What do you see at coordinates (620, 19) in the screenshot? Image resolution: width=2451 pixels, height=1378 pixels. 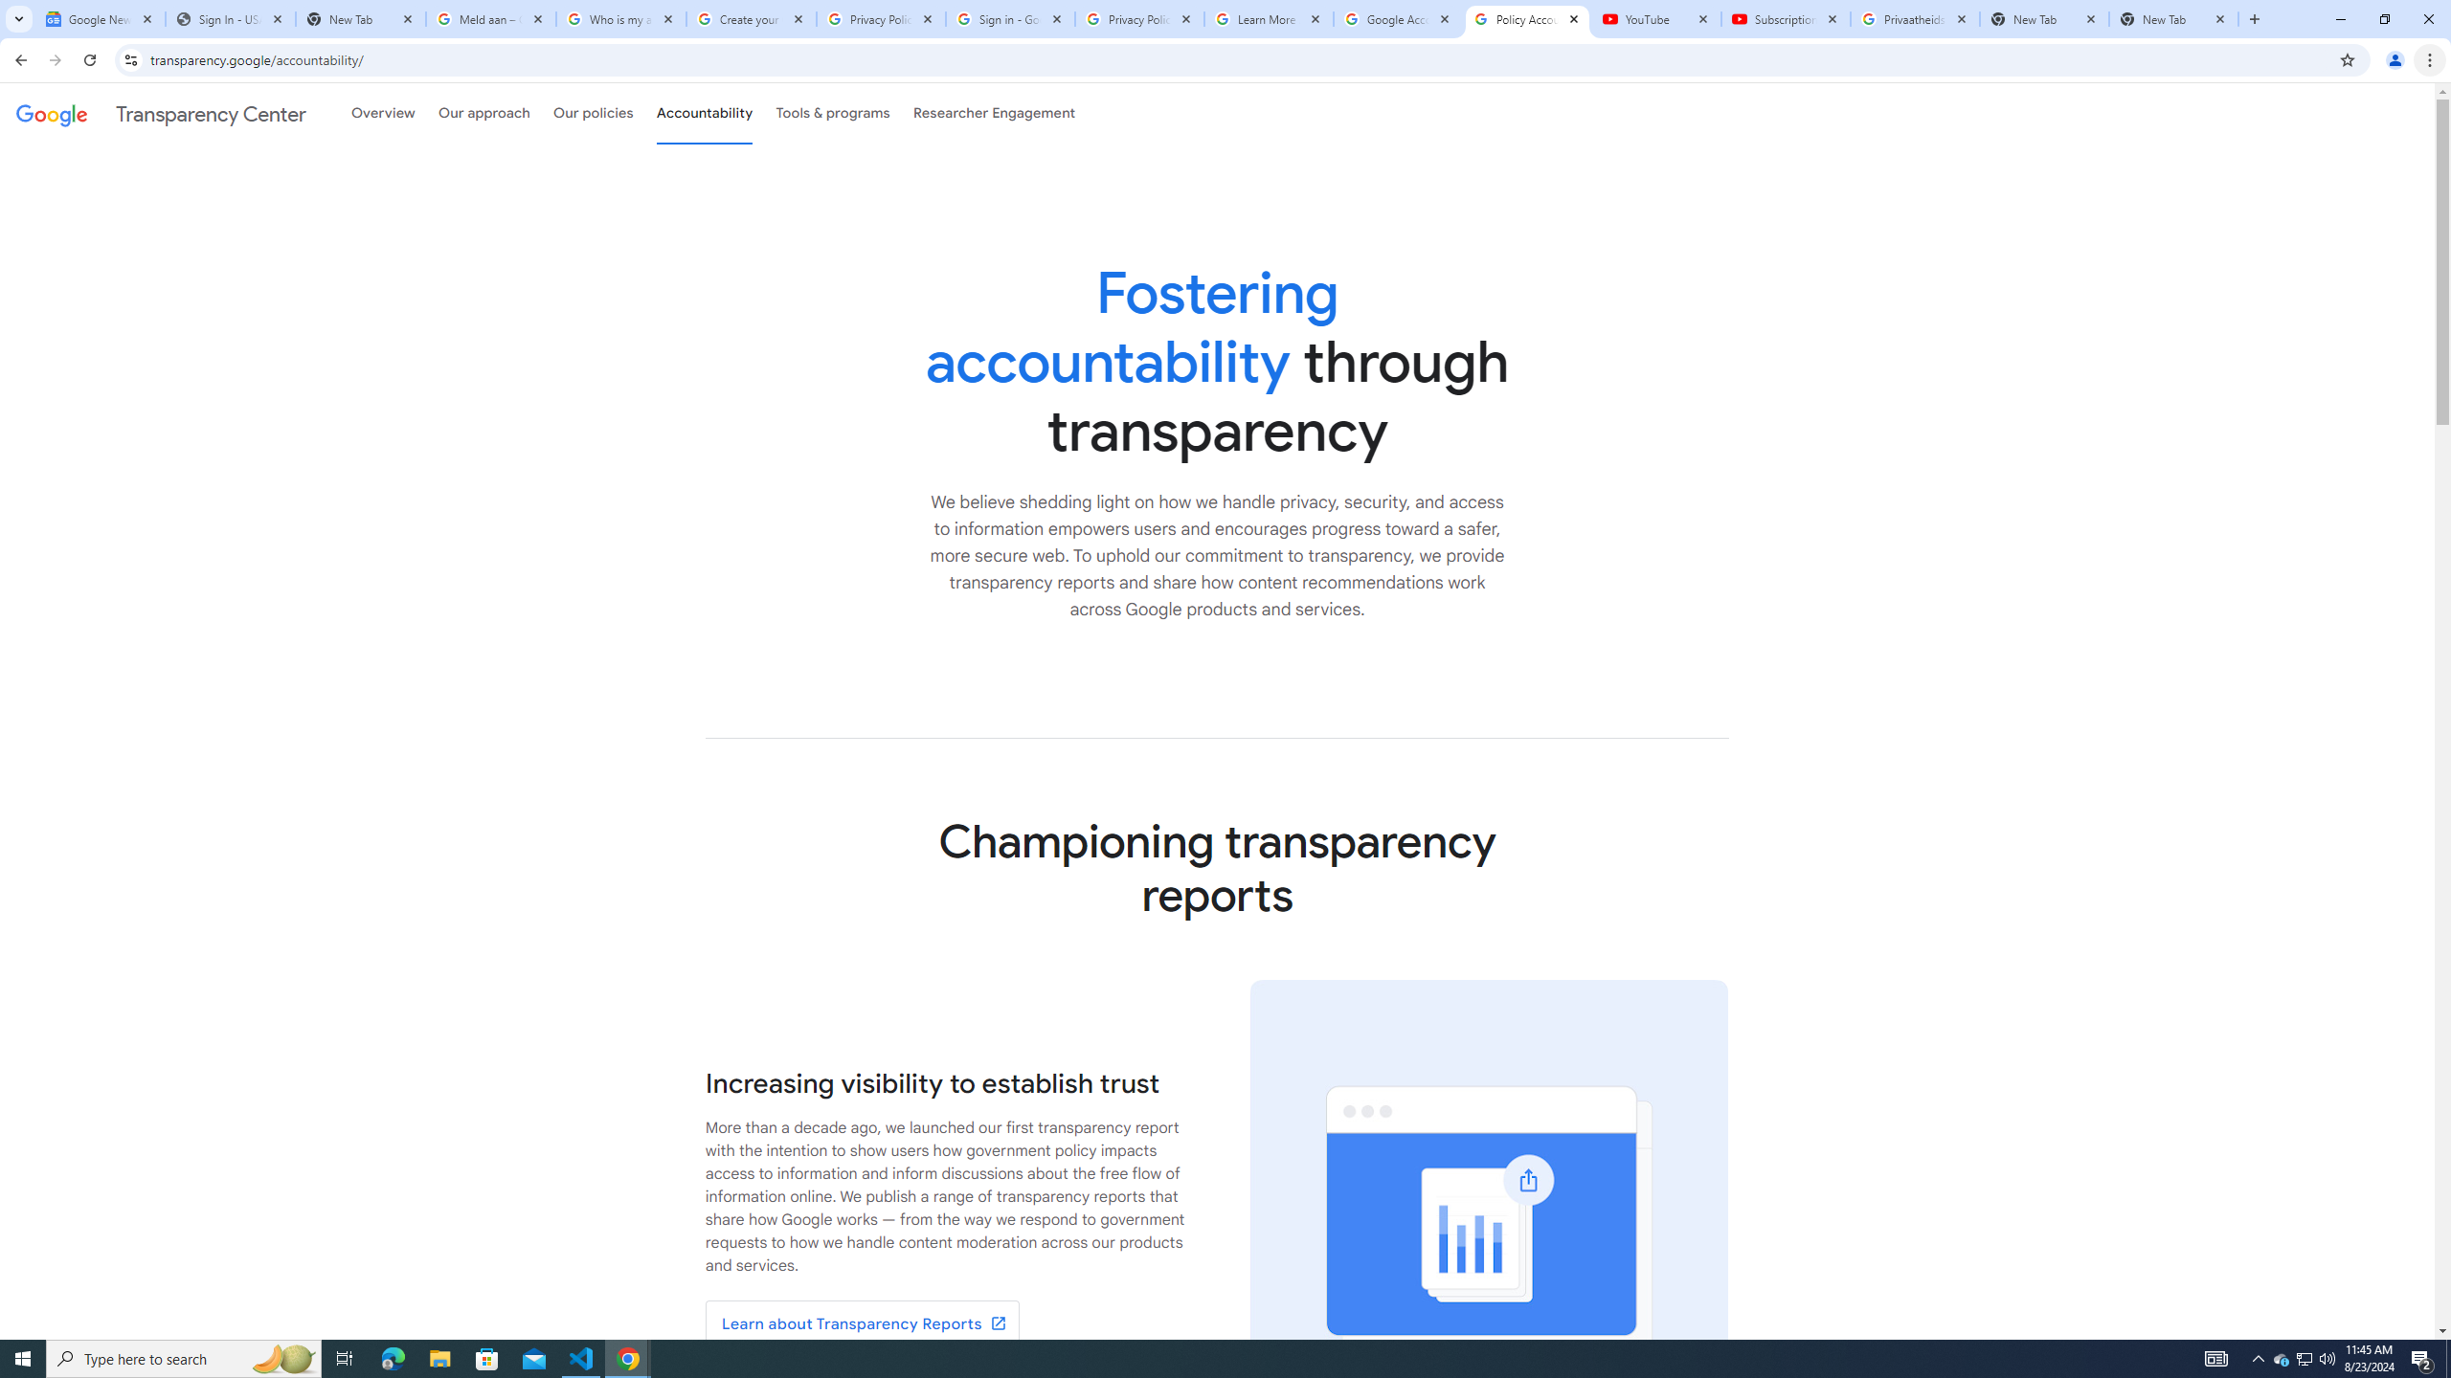 I see `Who is my administrator? - Google Account Help` at bounding box center [620, 19].